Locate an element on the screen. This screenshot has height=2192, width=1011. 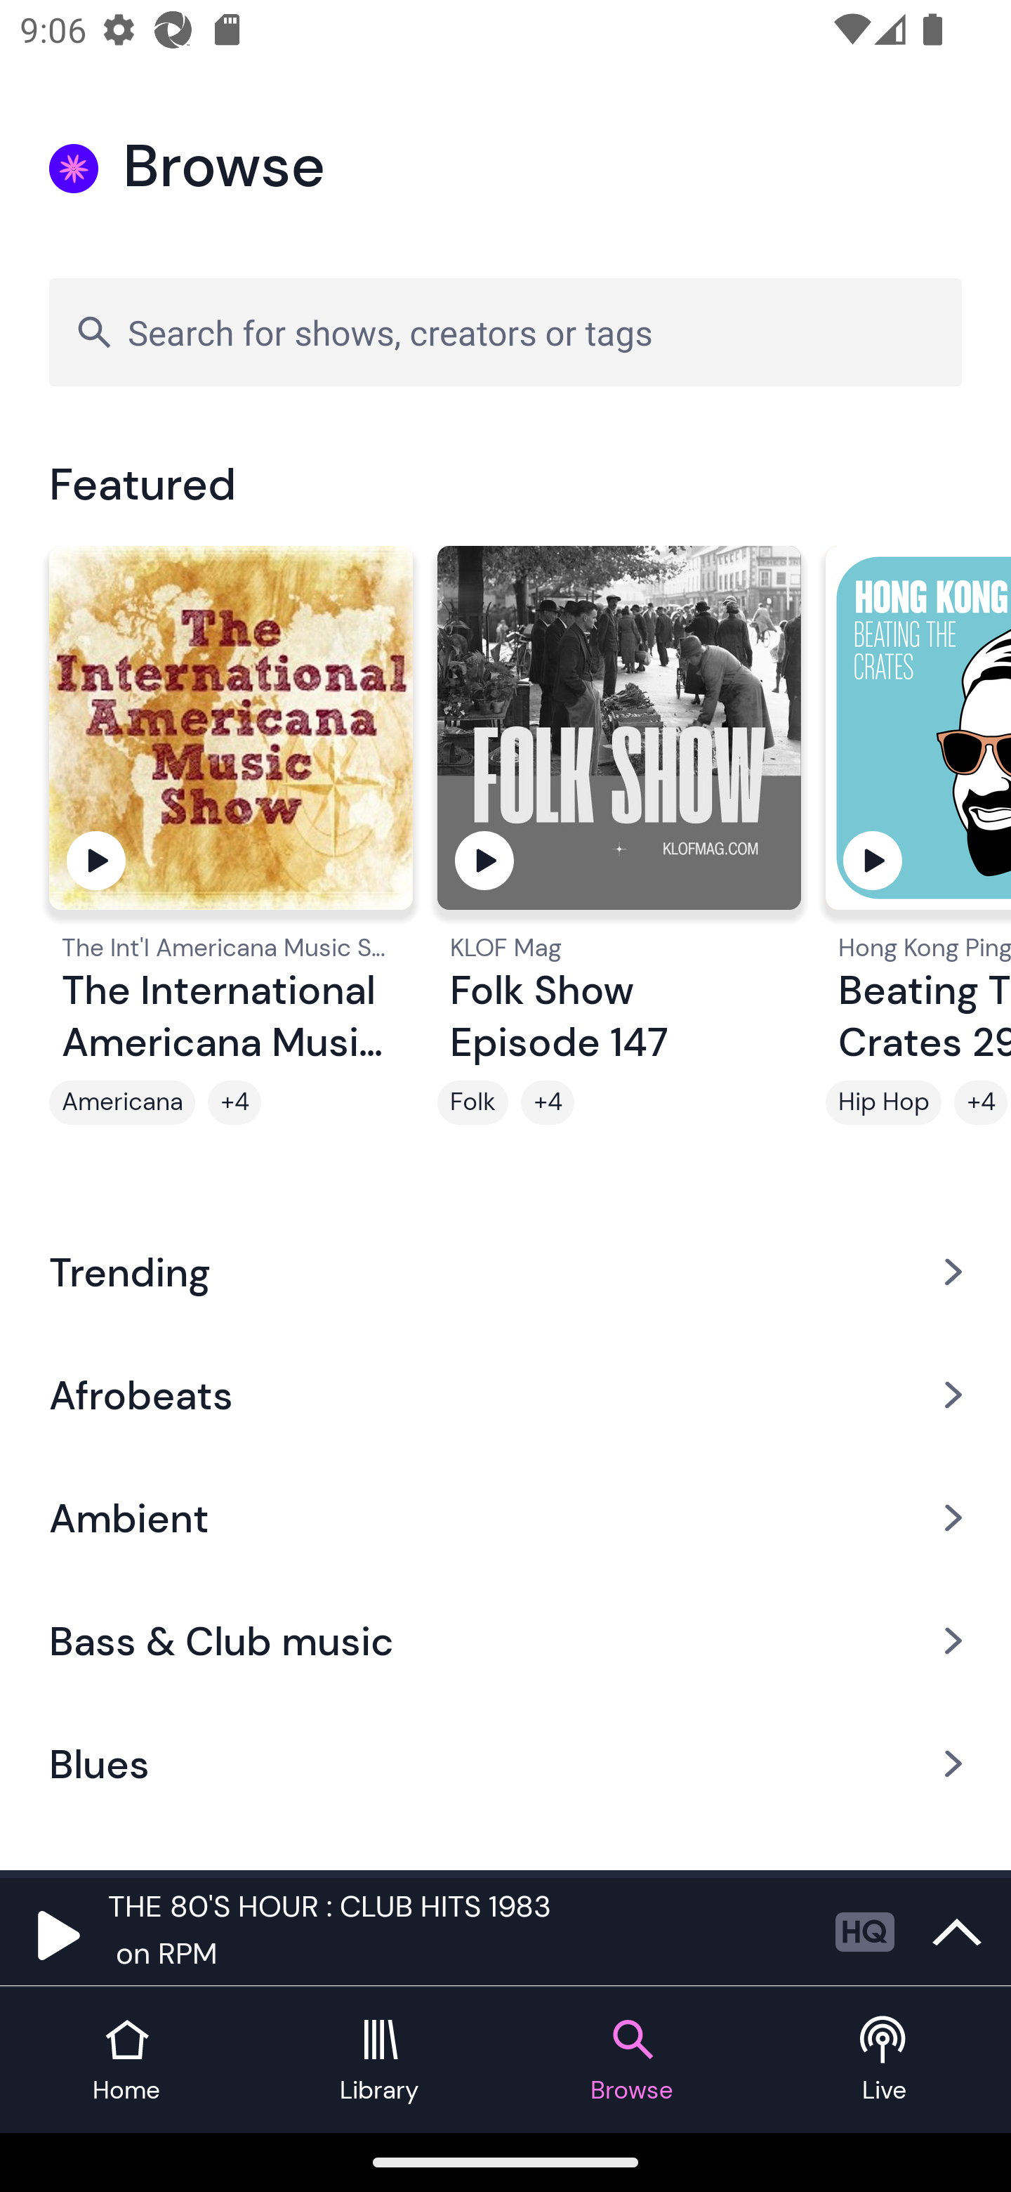
Library tab Library is located at coordinates (379, 2060).